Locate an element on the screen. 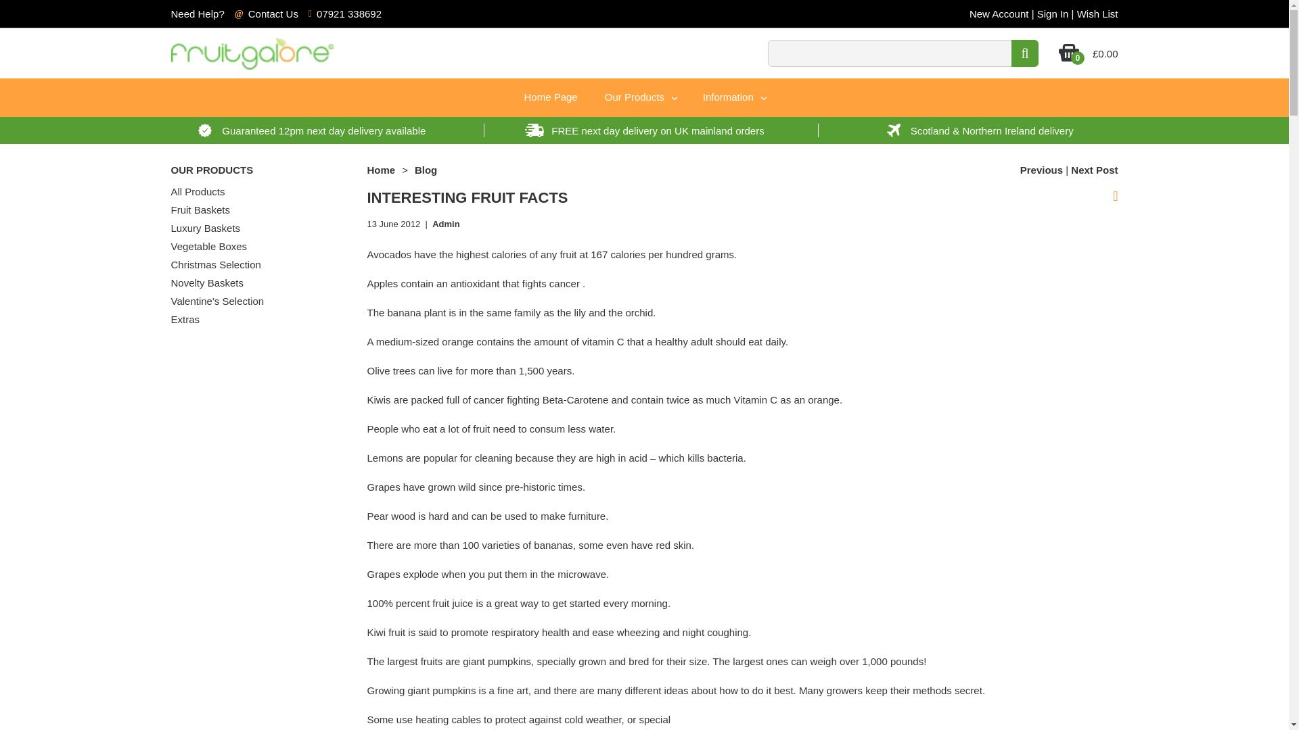 The height and width of the screenshot is (730, 1299). Sign In is located at coordinates (1053, 14).